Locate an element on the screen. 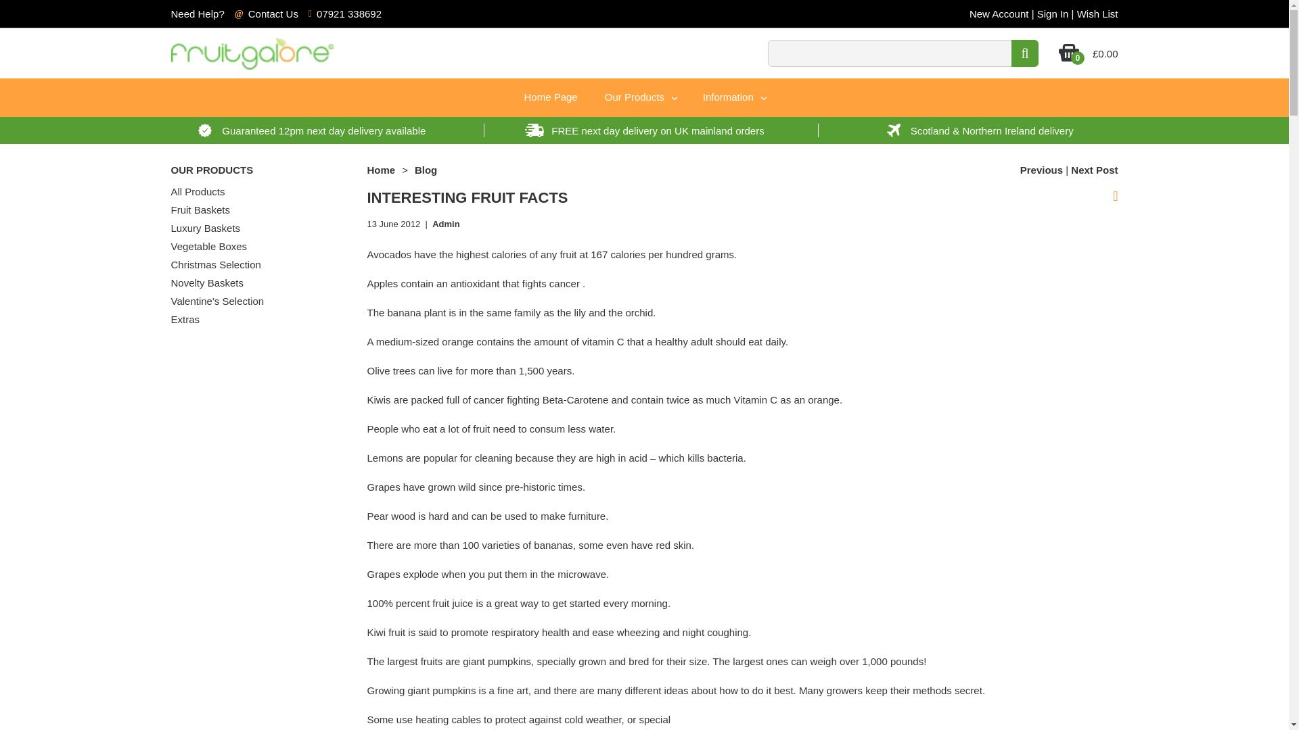 The height and width of the screenshot is (730, 1299). Sign In is located at coordinates (1053, 14).